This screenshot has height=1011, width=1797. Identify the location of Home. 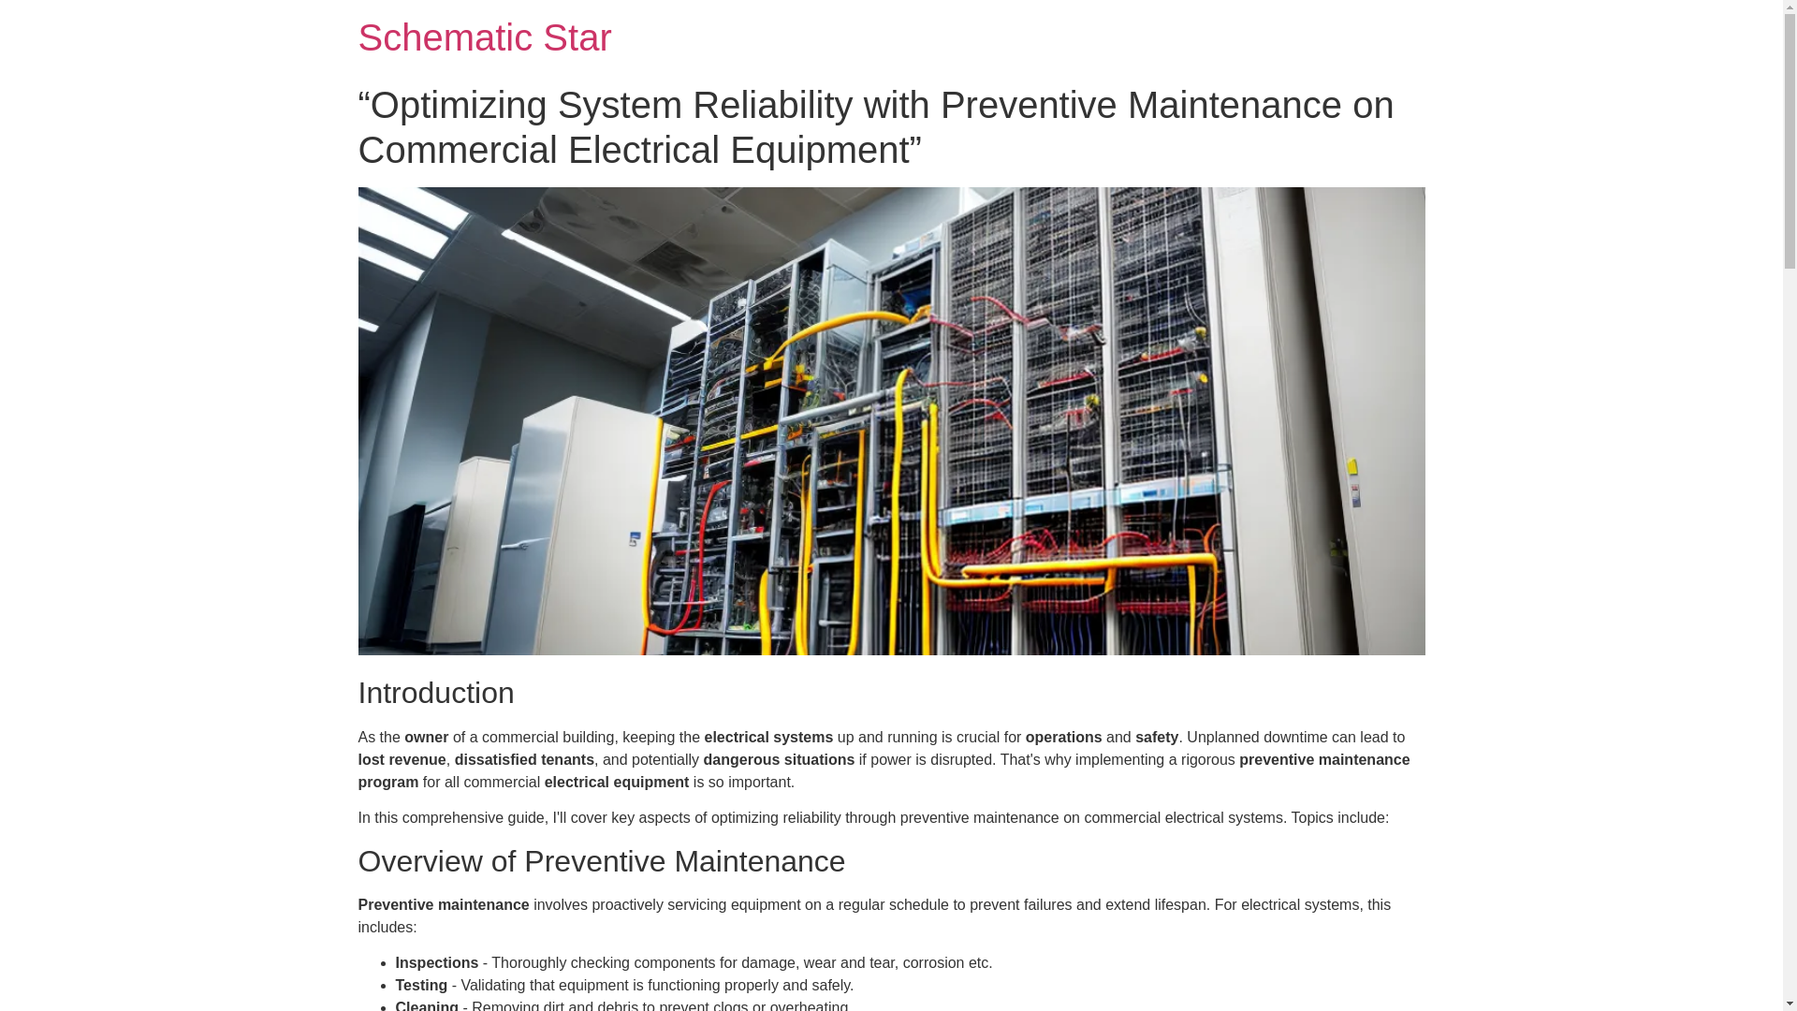
(484, 37).